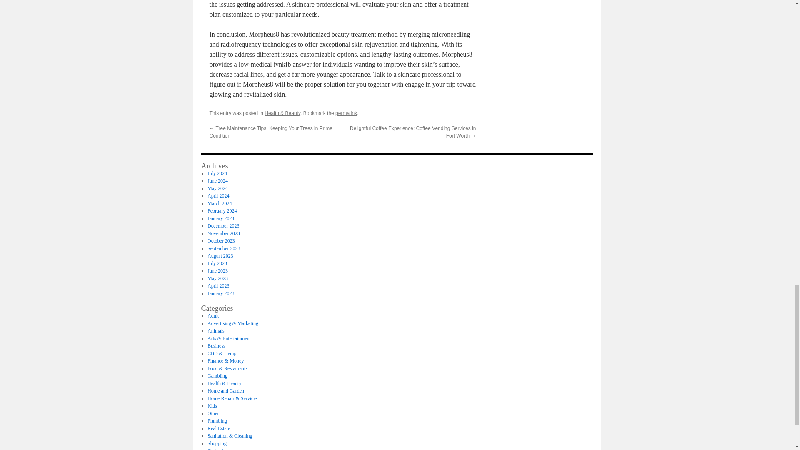 The width and height of the screenshot is (800, 450). Describe the element at coordinates (219, 203) in the screenshot. I see `March 2024` at that location.